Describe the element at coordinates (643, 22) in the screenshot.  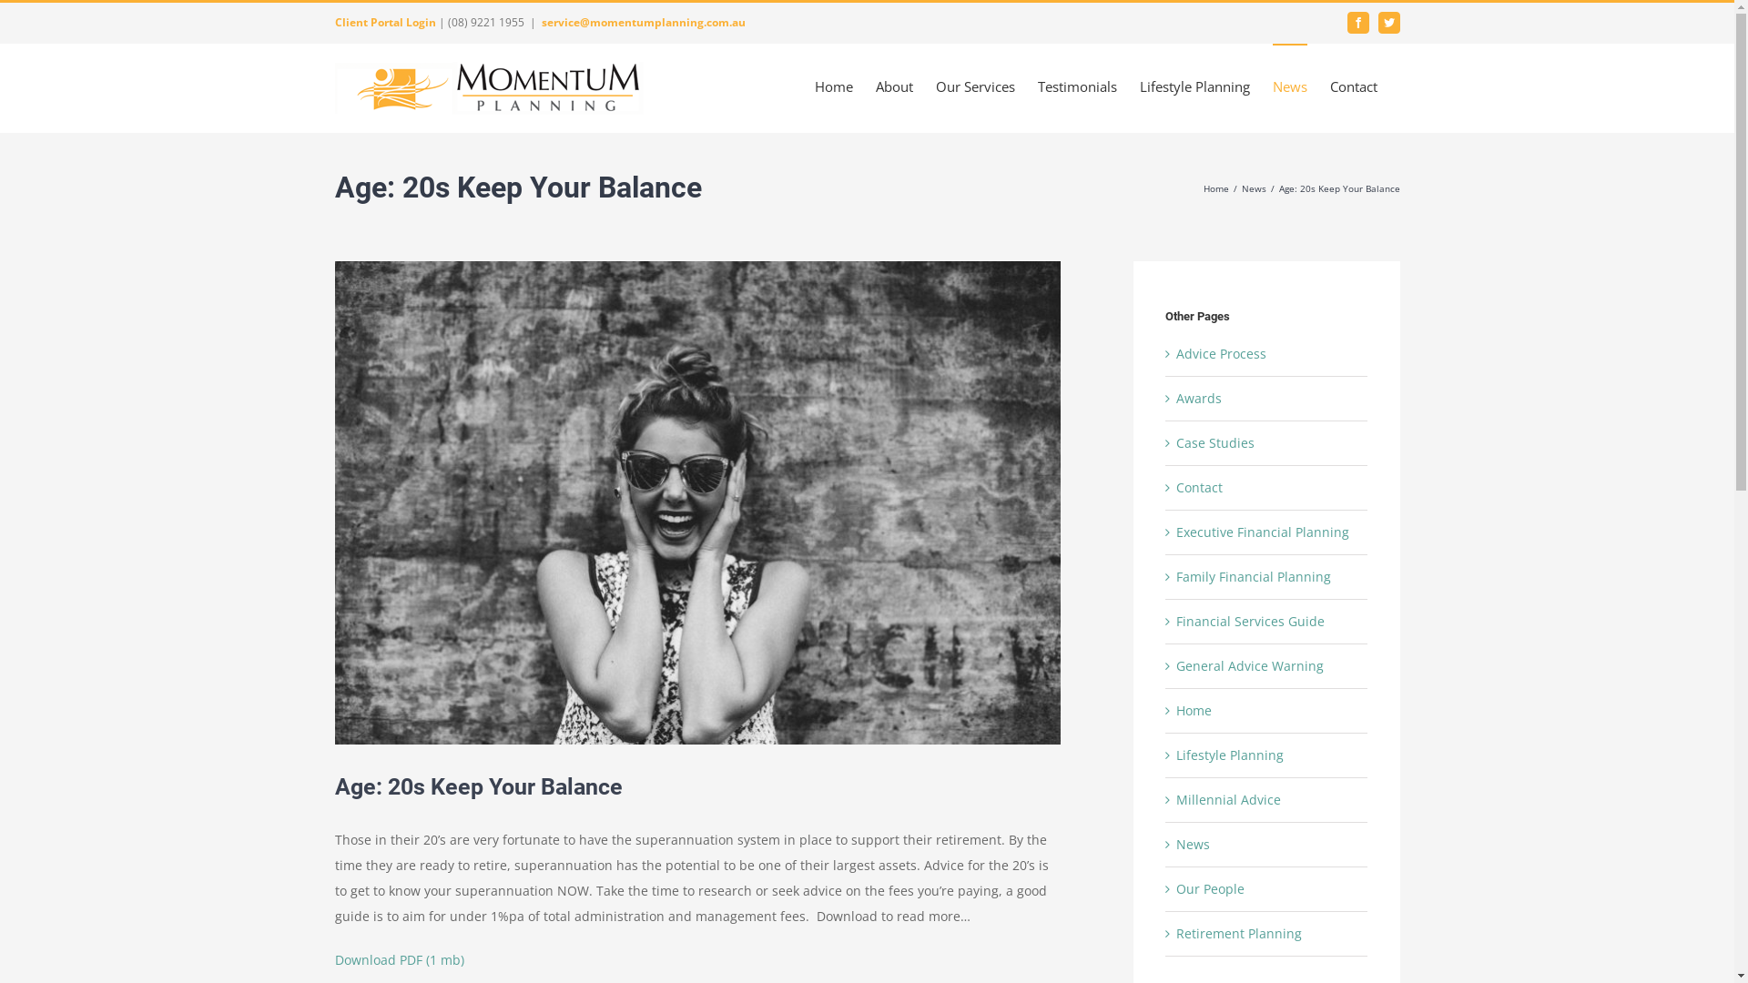
I see `service@momentumplanning.com.au` at that location.